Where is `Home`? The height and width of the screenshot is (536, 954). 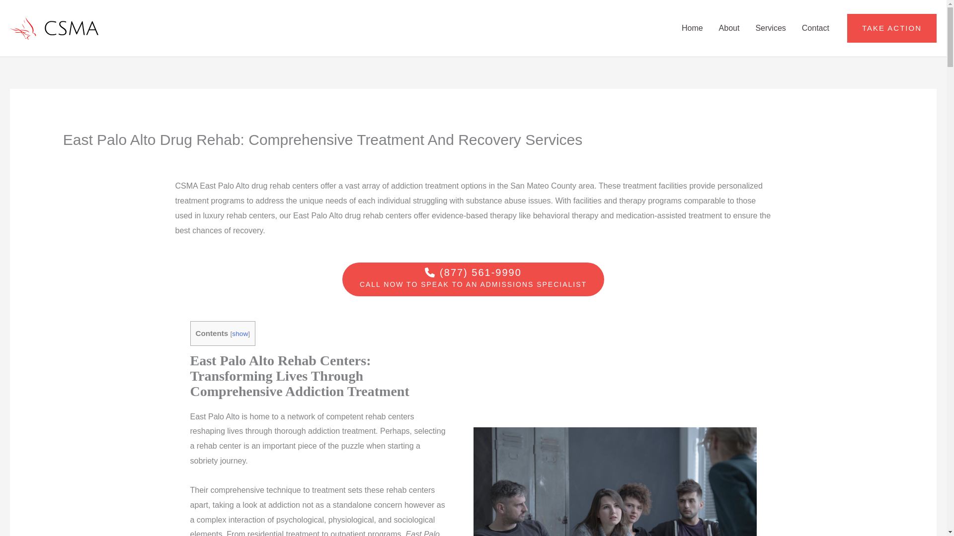
Home is located at coordinates (692, 28).